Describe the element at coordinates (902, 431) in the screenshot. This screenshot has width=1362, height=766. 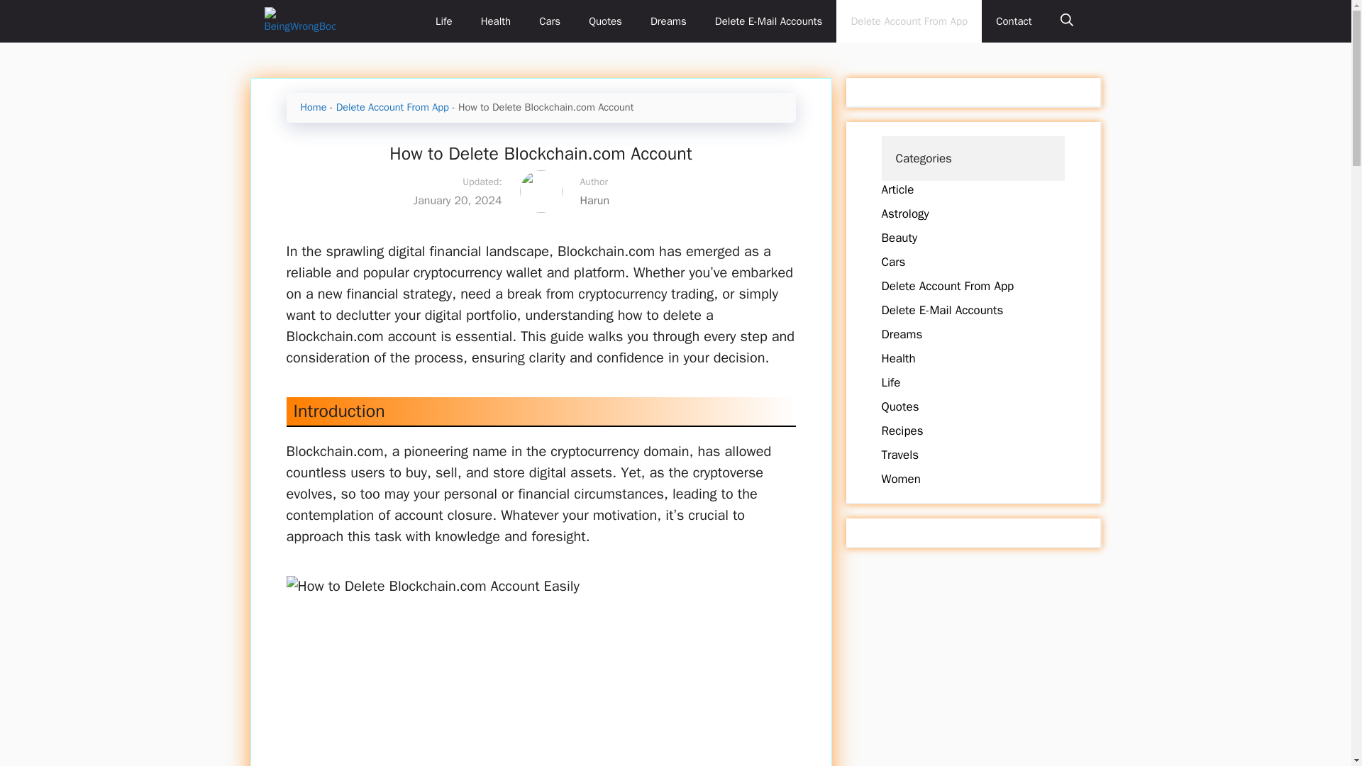
I see `Recipes` at that location.